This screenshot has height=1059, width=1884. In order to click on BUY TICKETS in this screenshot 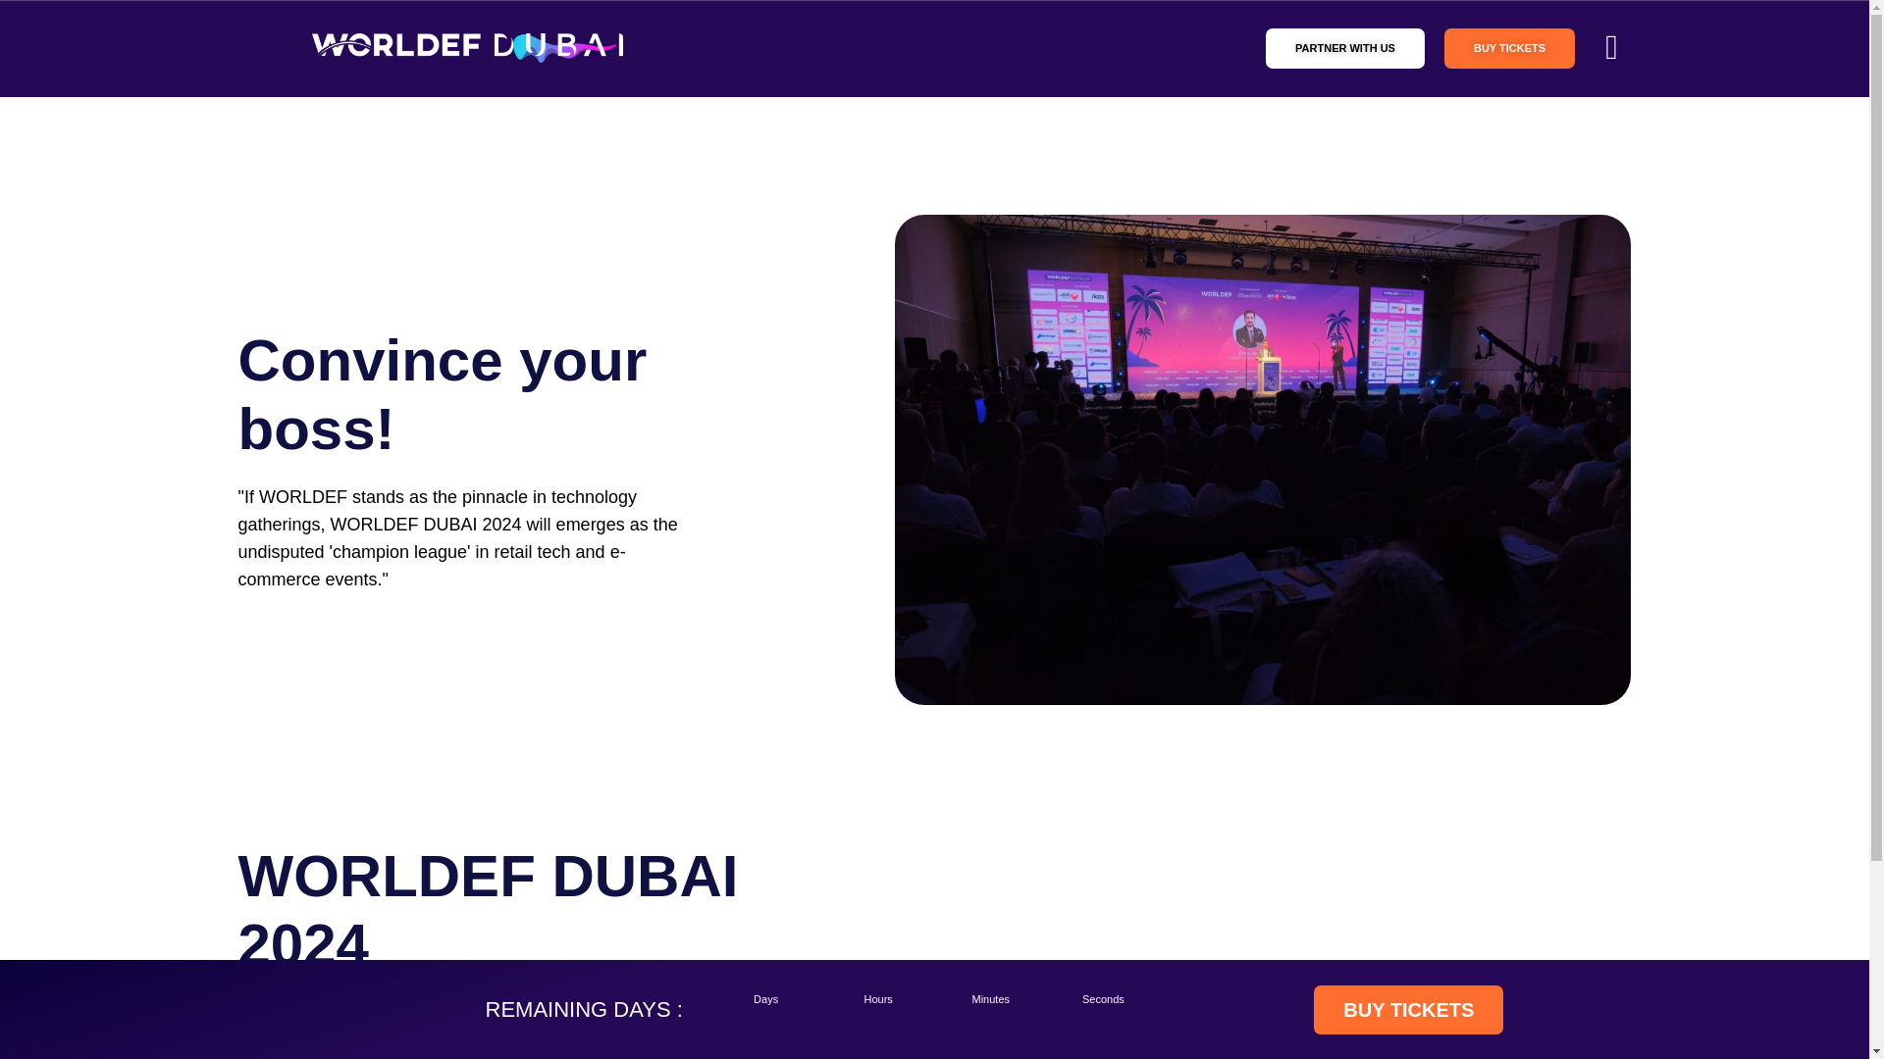, I will do `click(1509, 47)`.